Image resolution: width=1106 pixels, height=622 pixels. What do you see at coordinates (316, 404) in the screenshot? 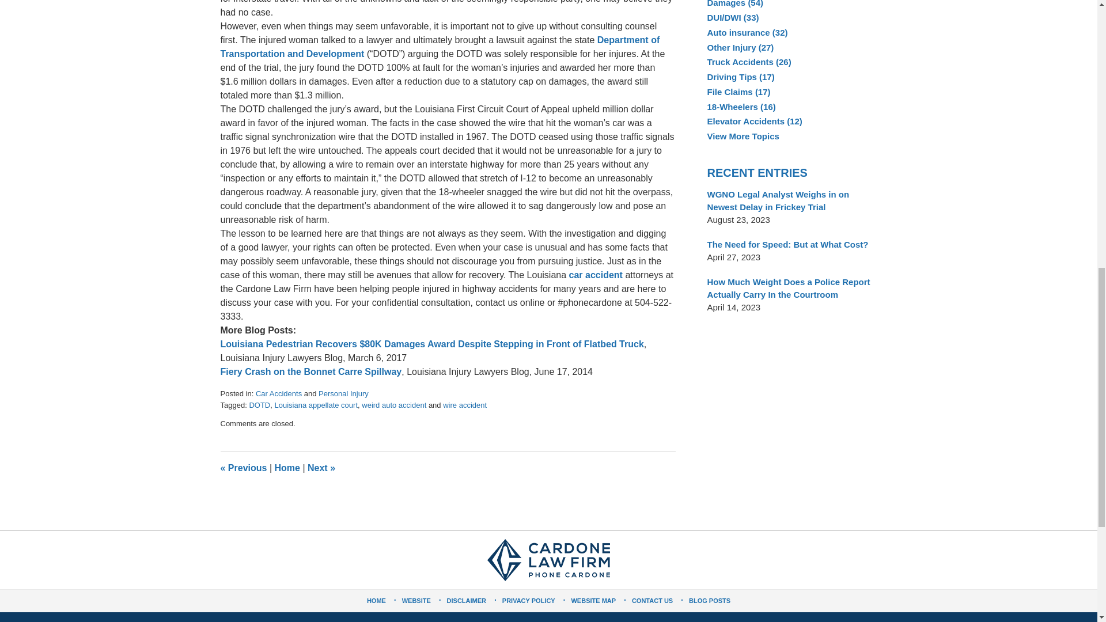
I see `Louisiana appellate court` at bounding box center [316, 404].